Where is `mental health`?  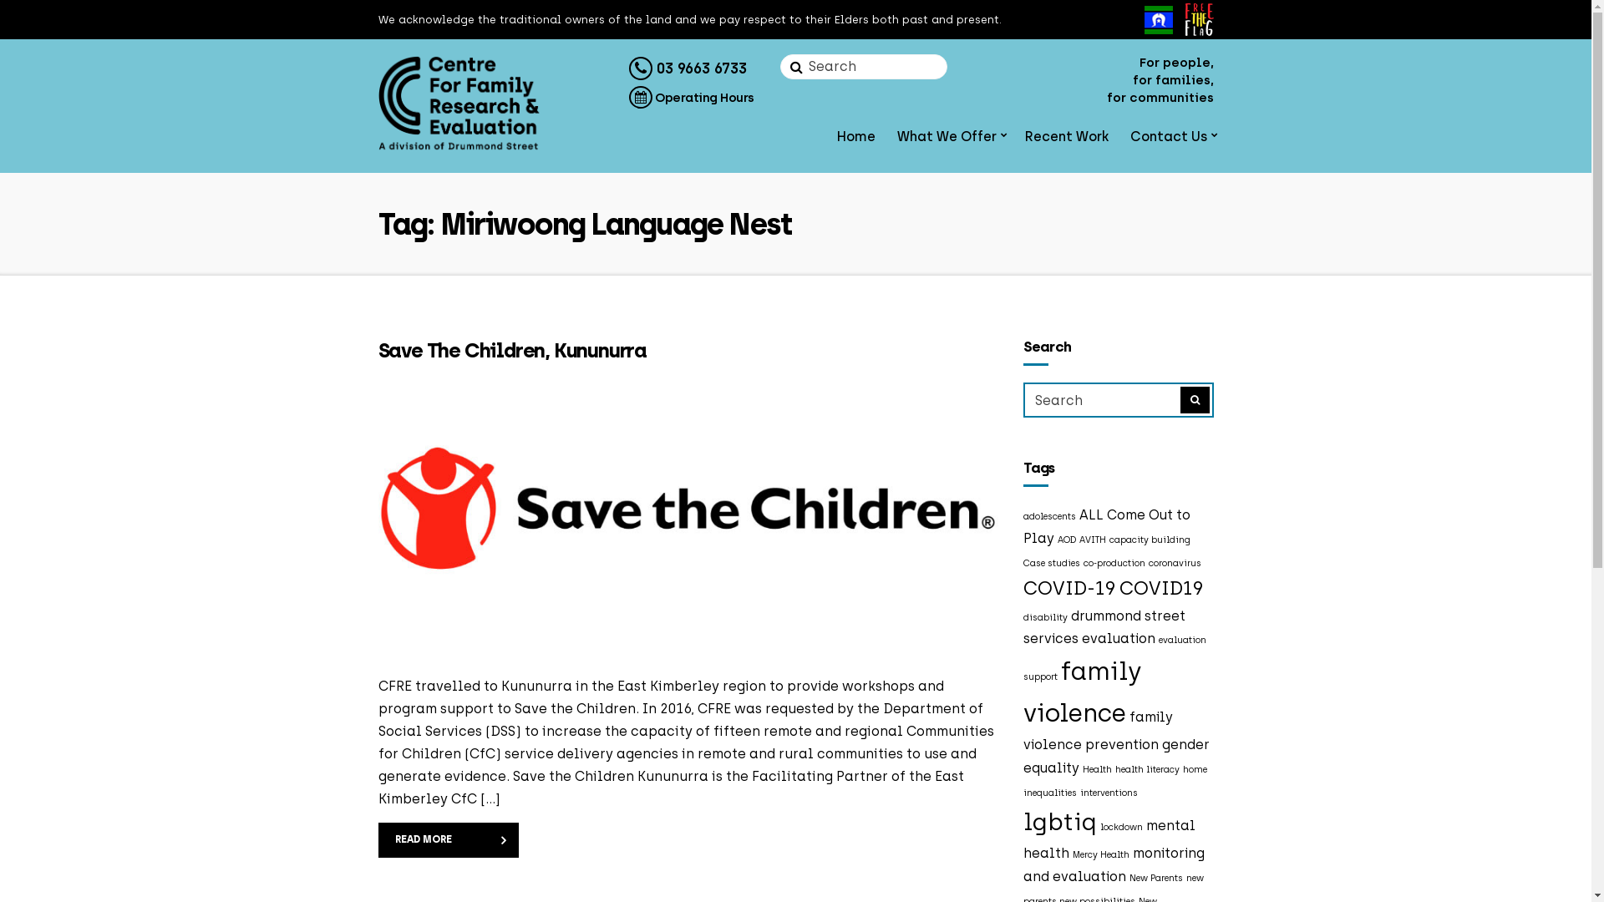
mental health is located at coordinates (1109, 839).